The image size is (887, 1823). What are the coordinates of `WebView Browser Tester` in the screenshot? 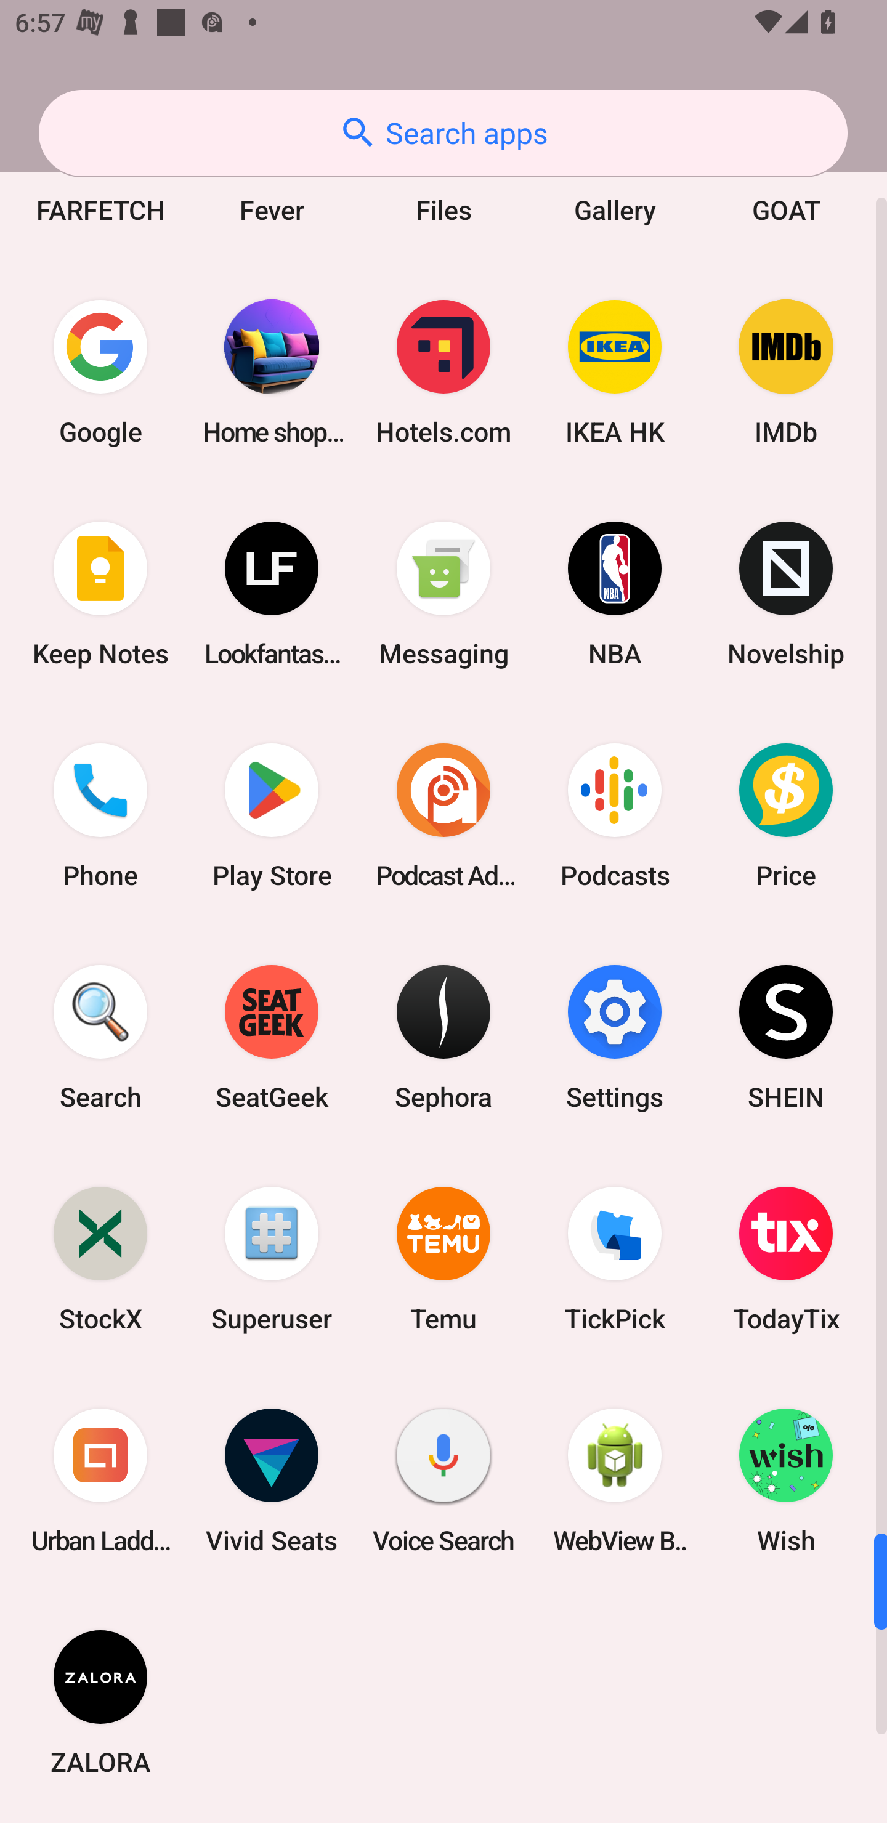 It's located at (615, 1480).